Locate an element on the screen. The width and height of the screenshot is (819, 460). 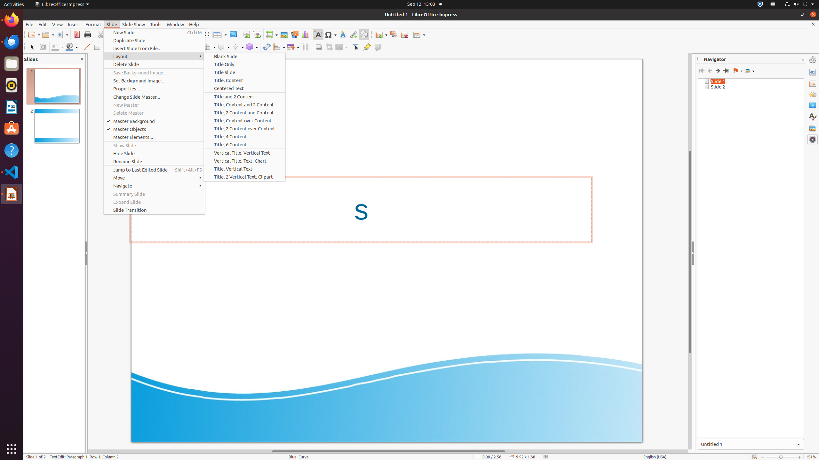
Rhythmbox is located at coordinates (12, 85).